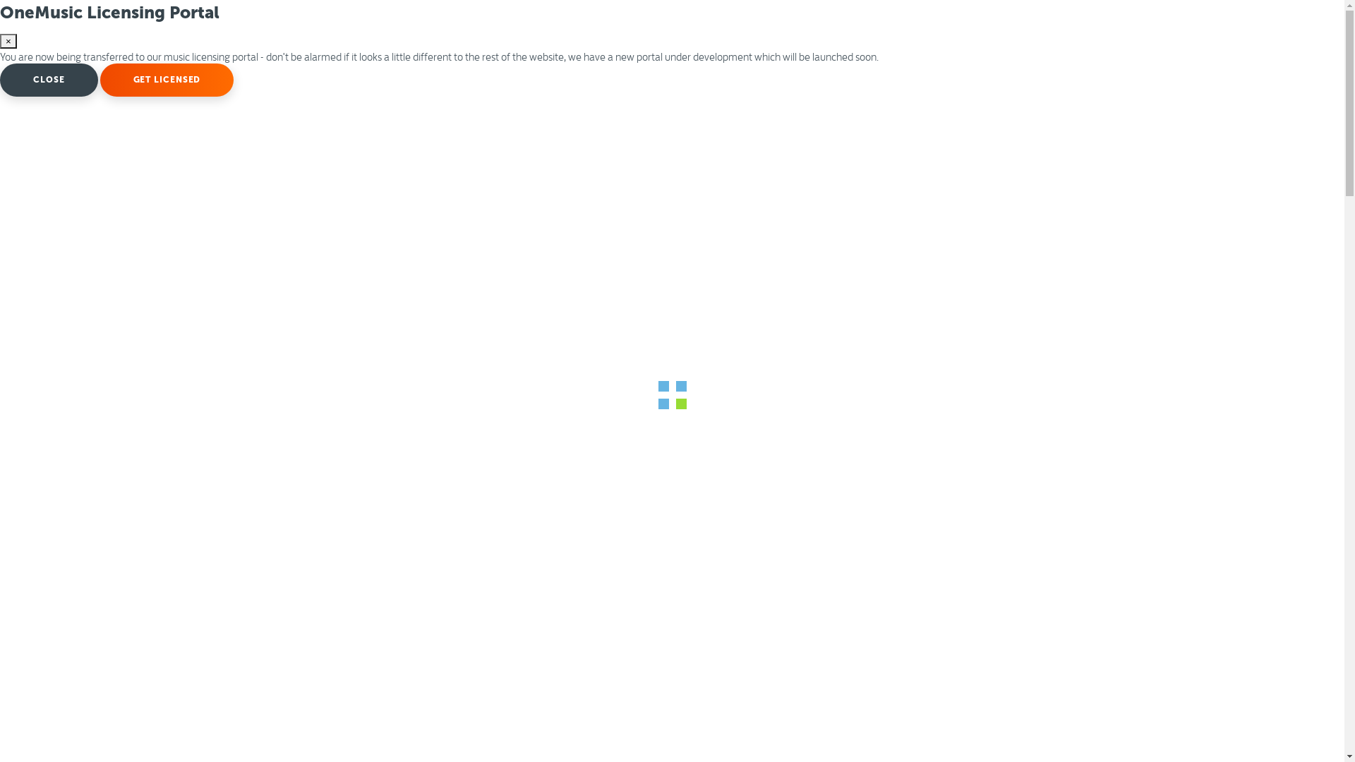  What do you see at coordinates (167, 80) in the screenshot?
I see `GET LICENSED` at bounding box center [167, 80].